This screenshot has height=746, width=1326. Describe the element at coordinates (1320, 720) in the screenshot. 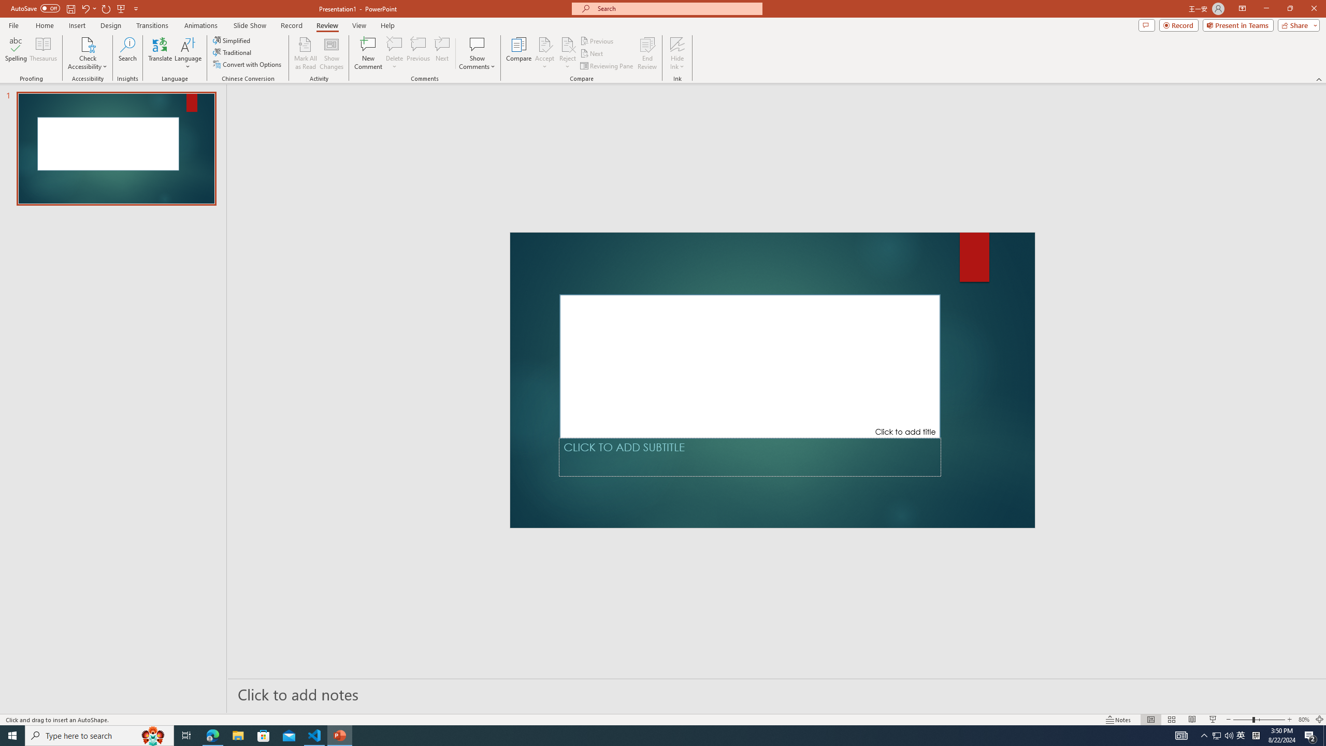

I see `Zoom to Fit ` at that location.